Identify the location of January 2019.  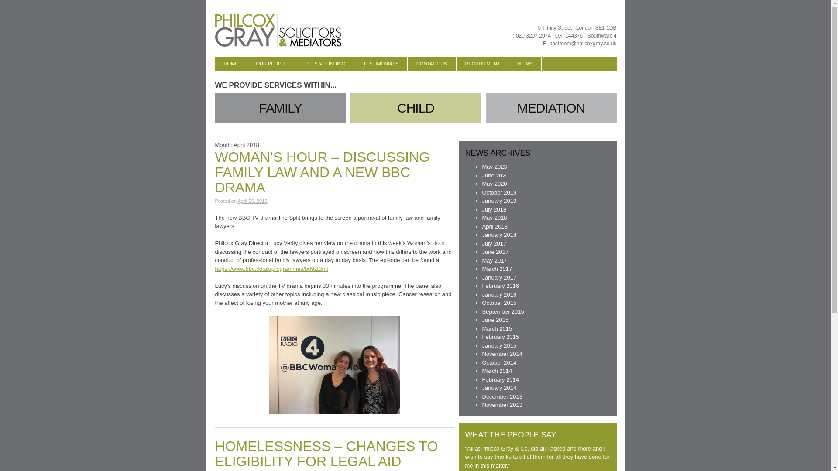
(499, 201).